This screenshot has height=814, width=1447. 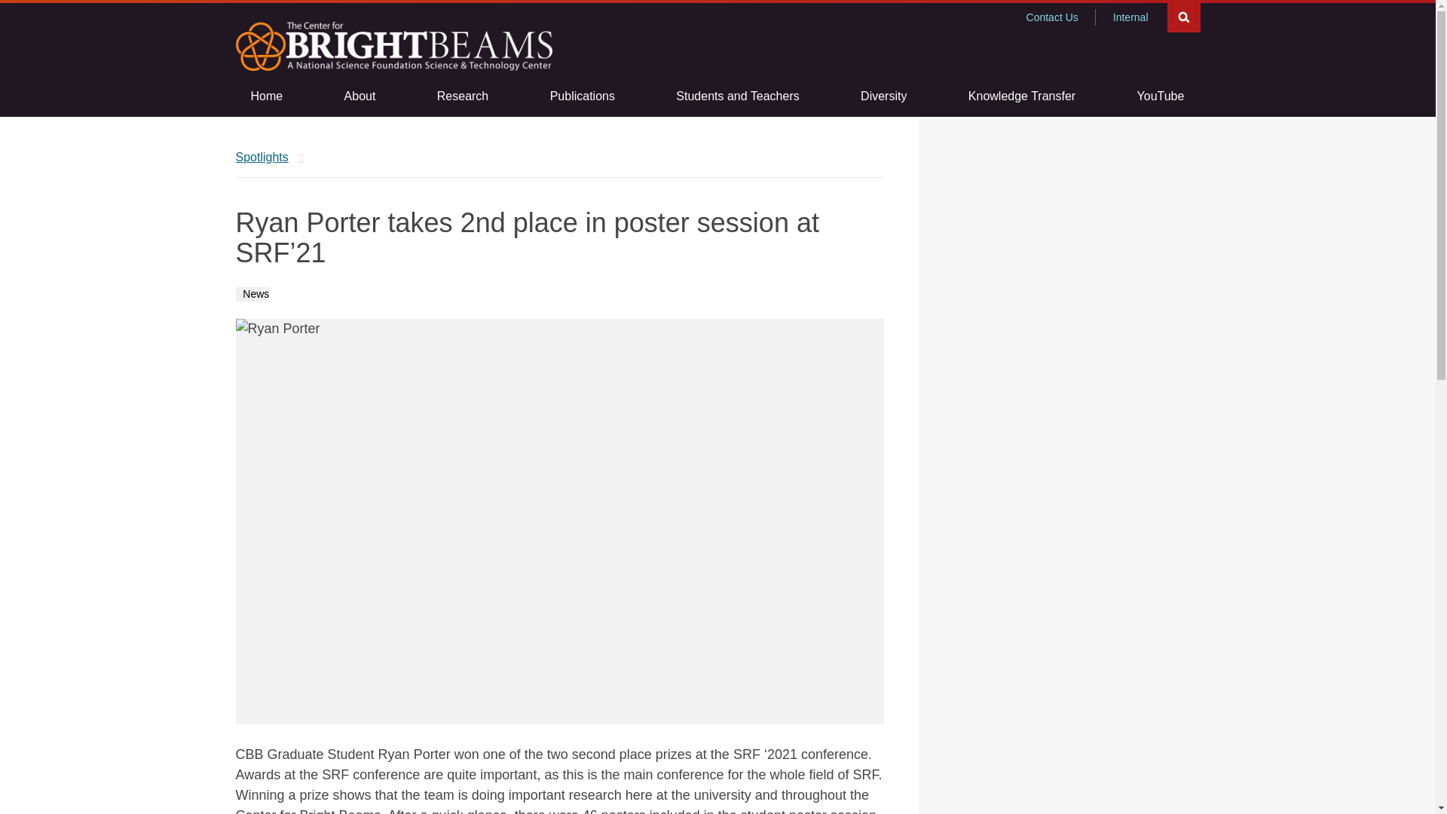 I want to click on About, so click(x=360, y=96).